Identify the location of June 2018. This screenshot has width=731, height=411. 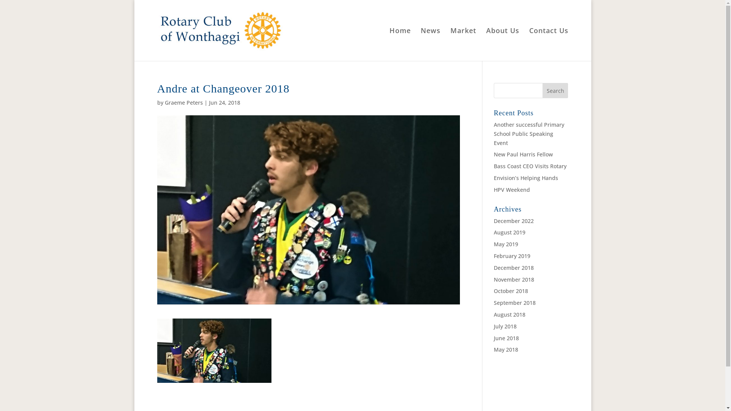
(506, 338).